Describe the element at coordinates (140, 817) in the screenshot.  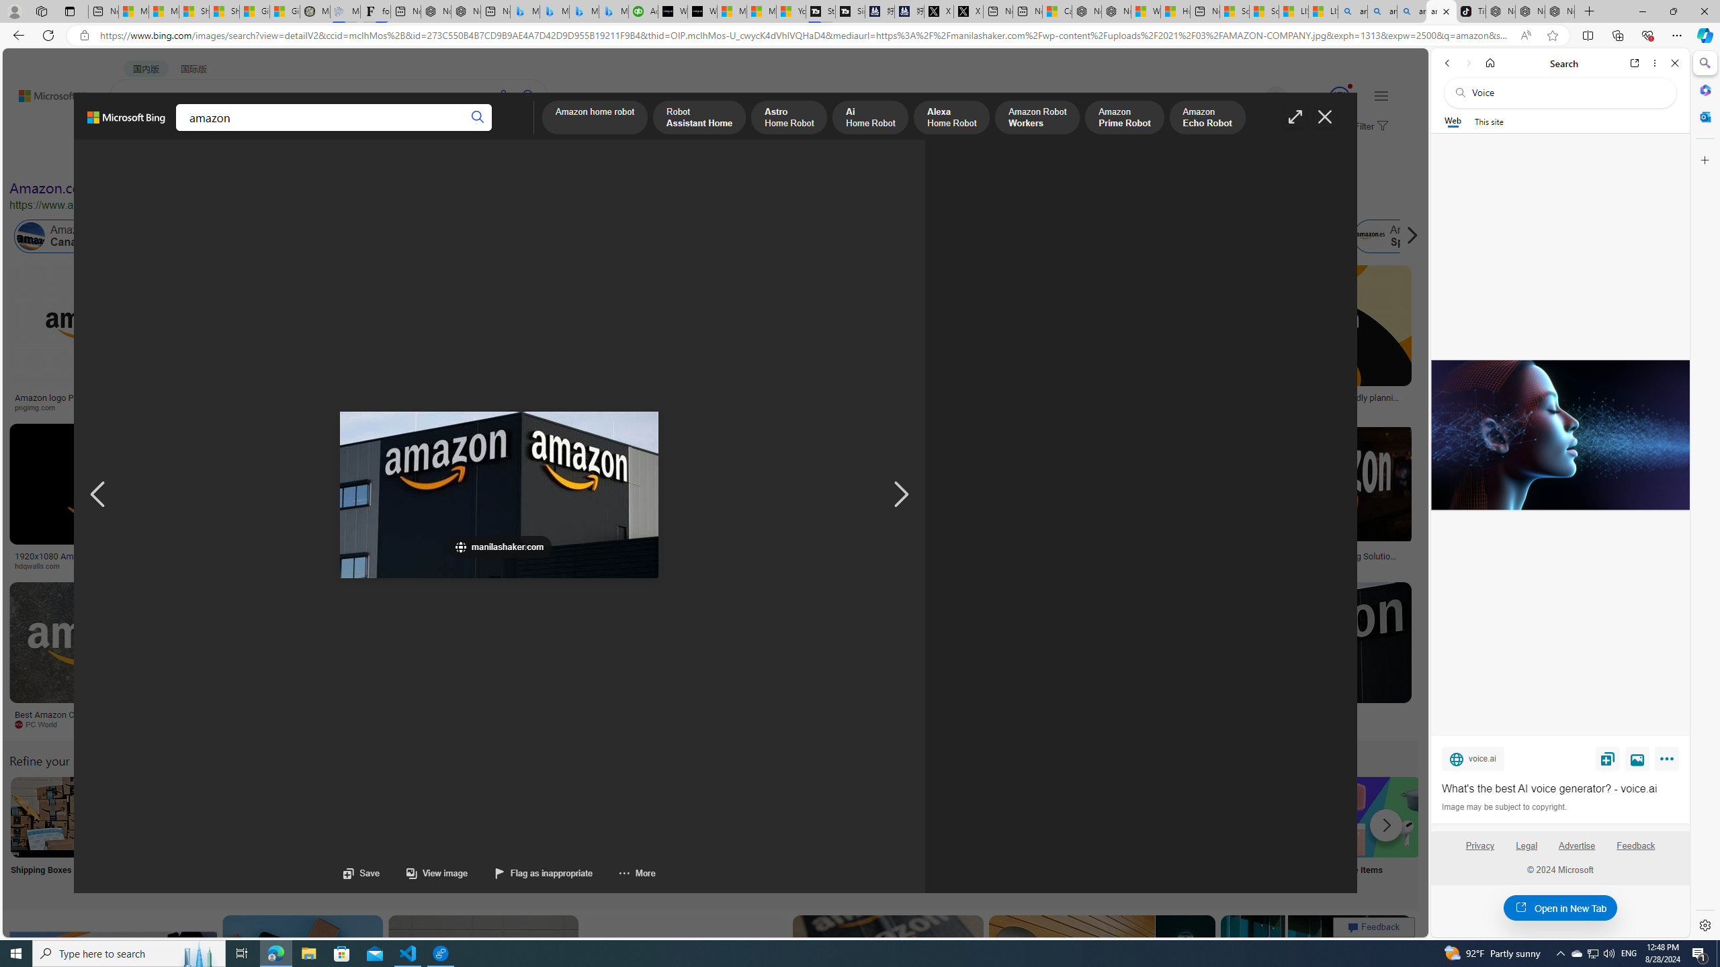
I see `Amazon Online Shopping Search` at that location.